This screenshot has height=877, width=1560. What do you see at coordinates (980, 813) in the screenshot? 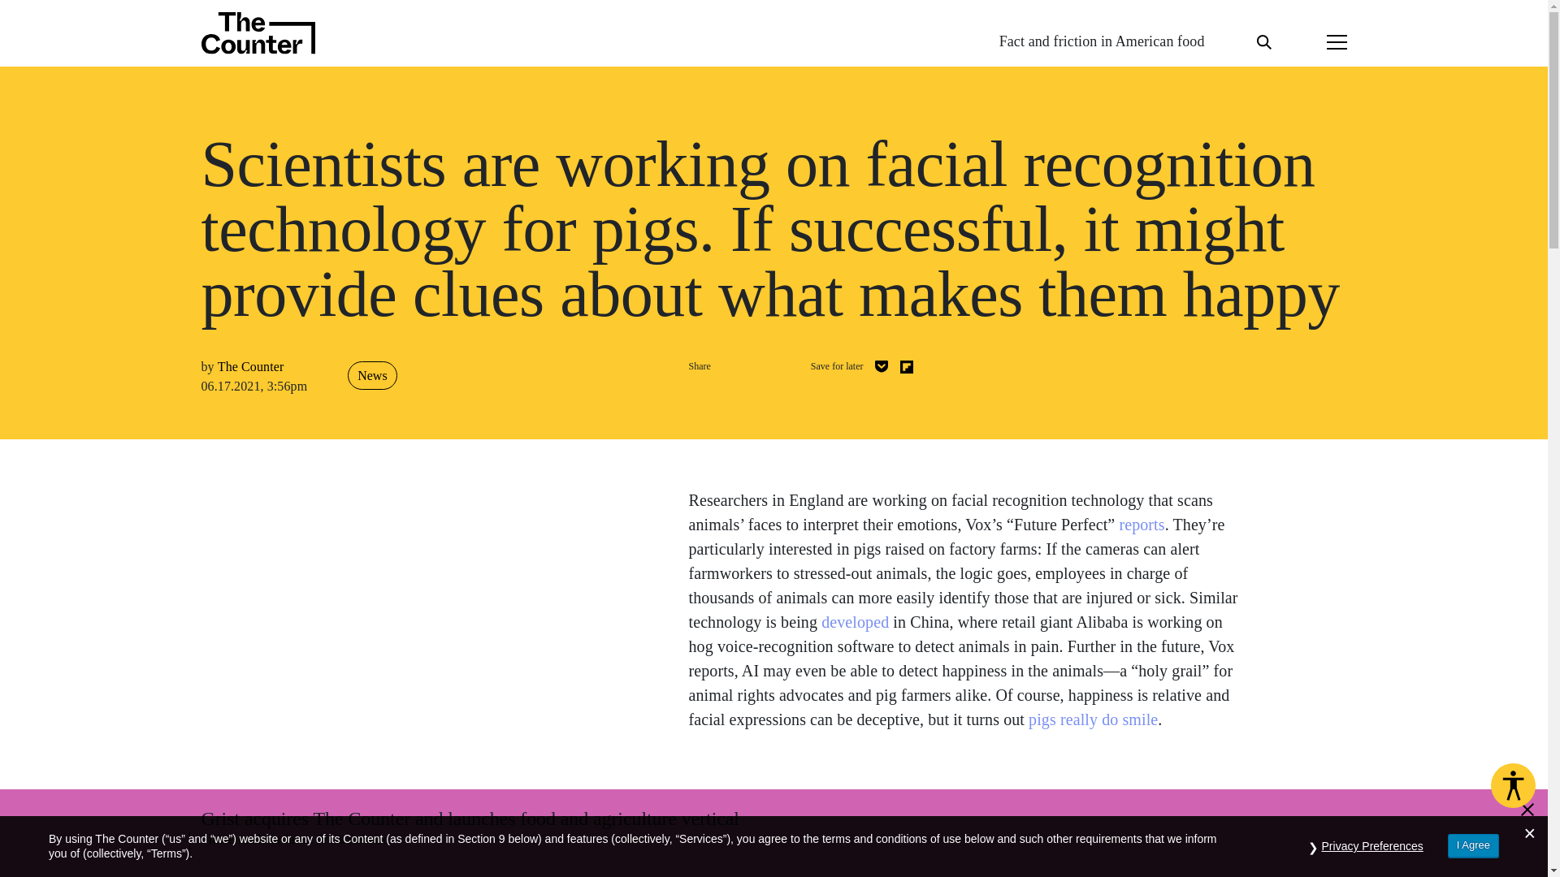
I see `tech` at bounding box center [980, 813].